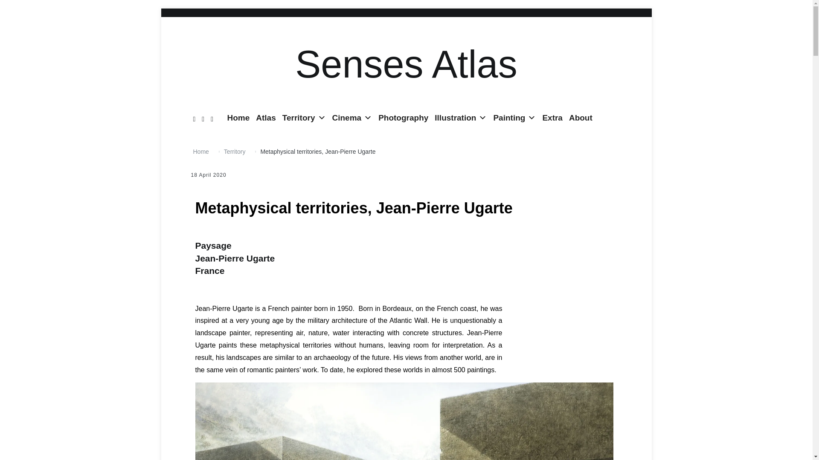  Describe the element at coordinates (265, 118) in the screenshot. I see `Atlas` at that location.